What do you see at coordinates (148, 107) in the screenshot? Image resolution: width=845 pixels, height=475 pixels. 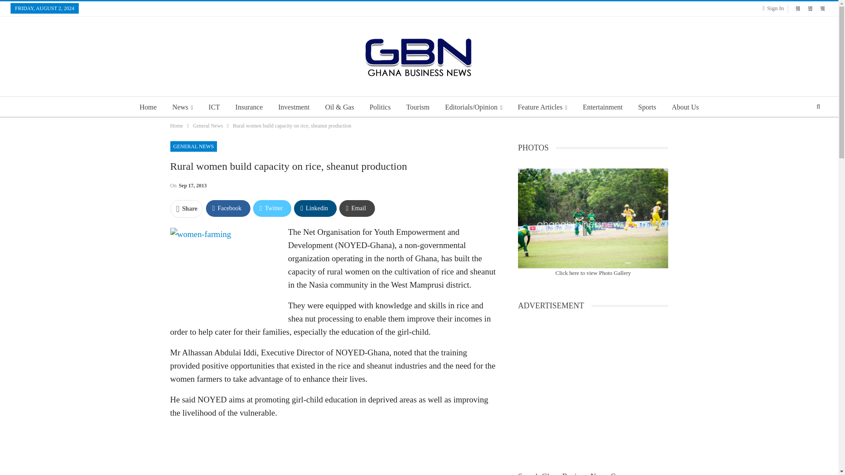 I see `Home` at bounding box center [148, 107].